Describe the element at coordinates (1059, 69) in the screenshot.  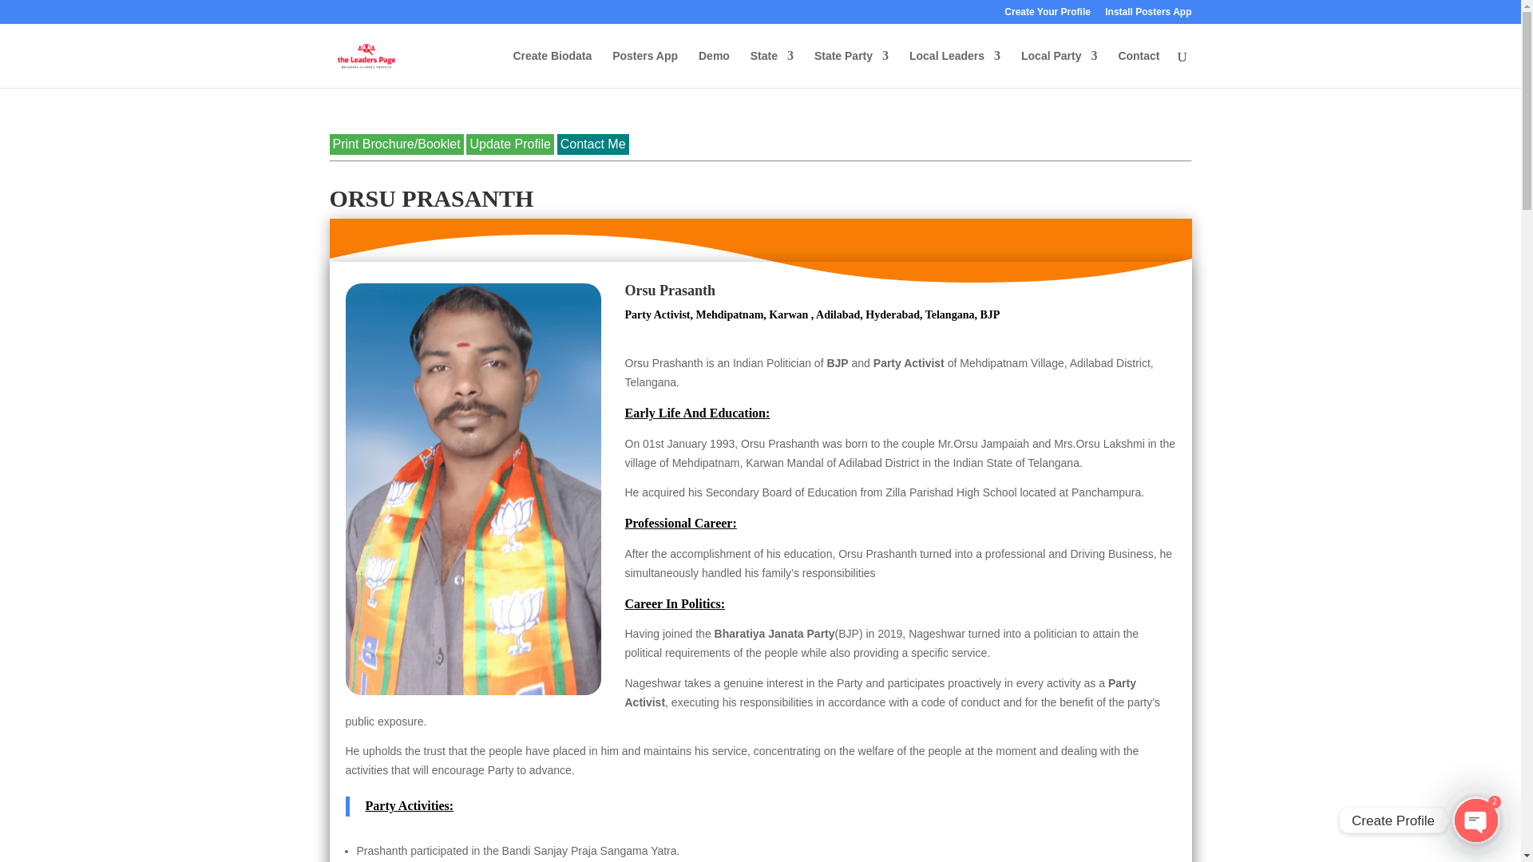
I see `Local Party` at that location.